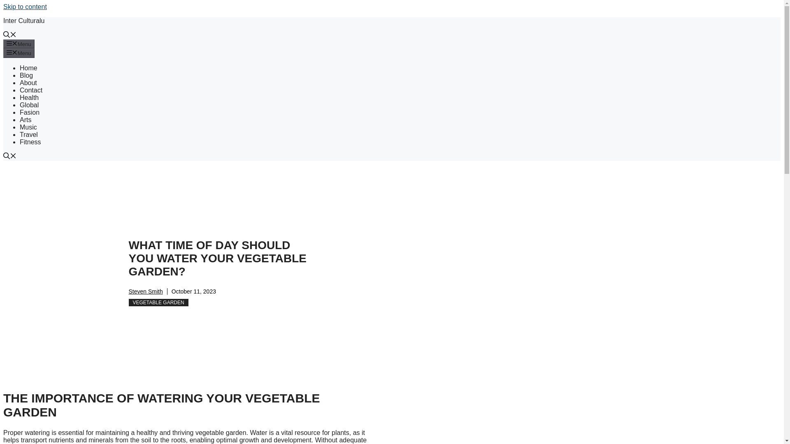 The image size is (790, 444). I want to click on Skip to content, so click(25, 7).